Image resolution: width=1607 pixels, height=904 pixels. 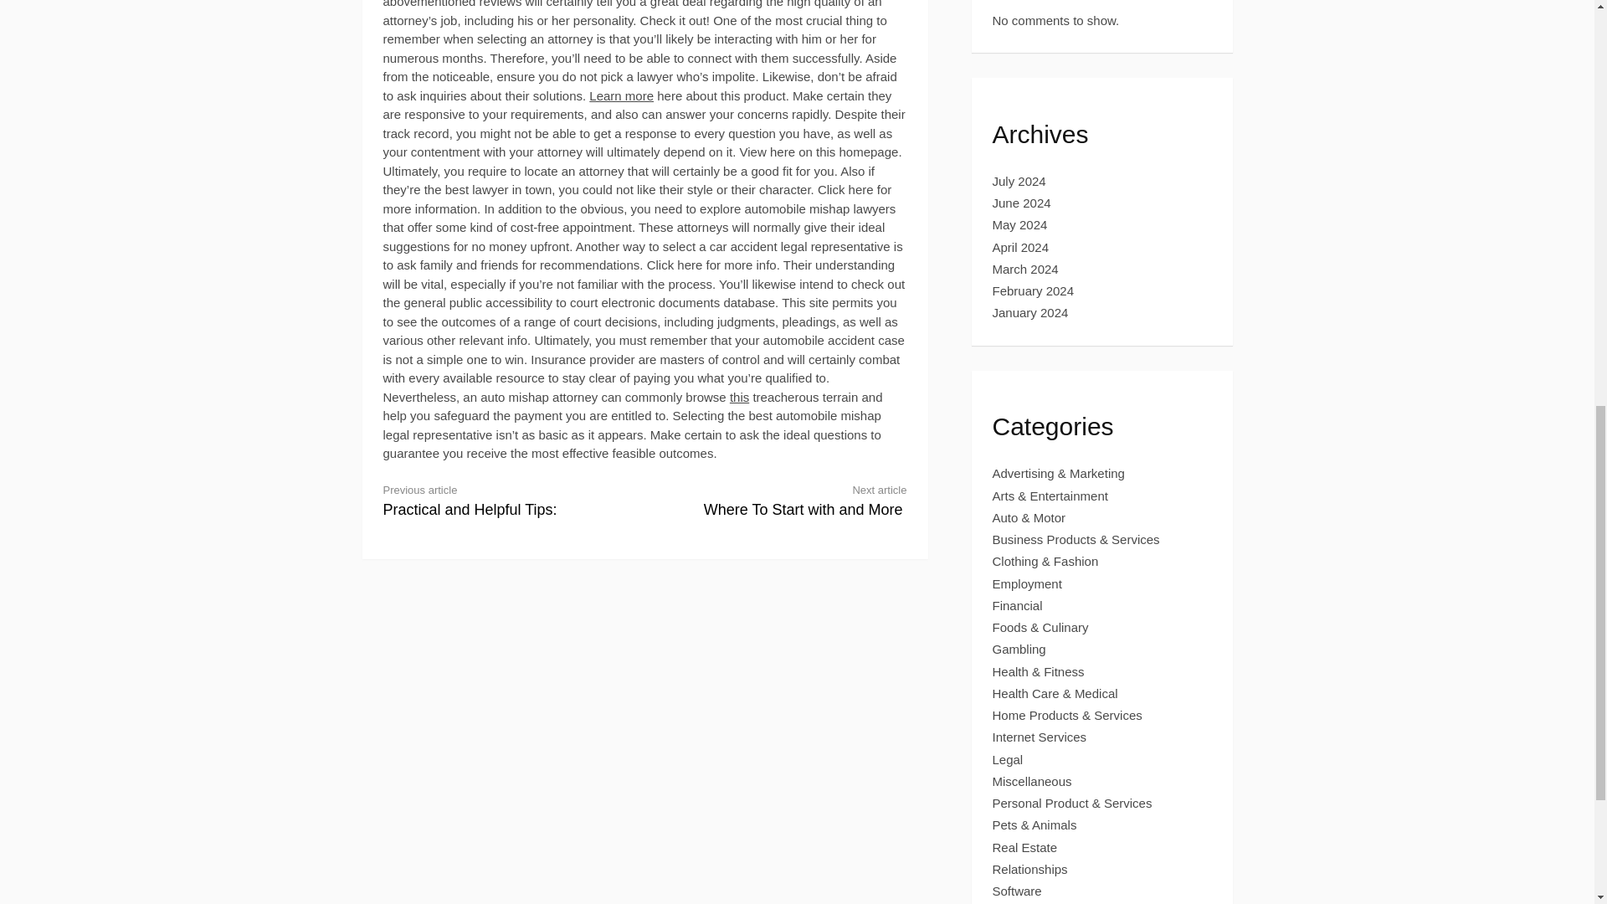 I want to click on June 2024, so click(x=1021, y=203).